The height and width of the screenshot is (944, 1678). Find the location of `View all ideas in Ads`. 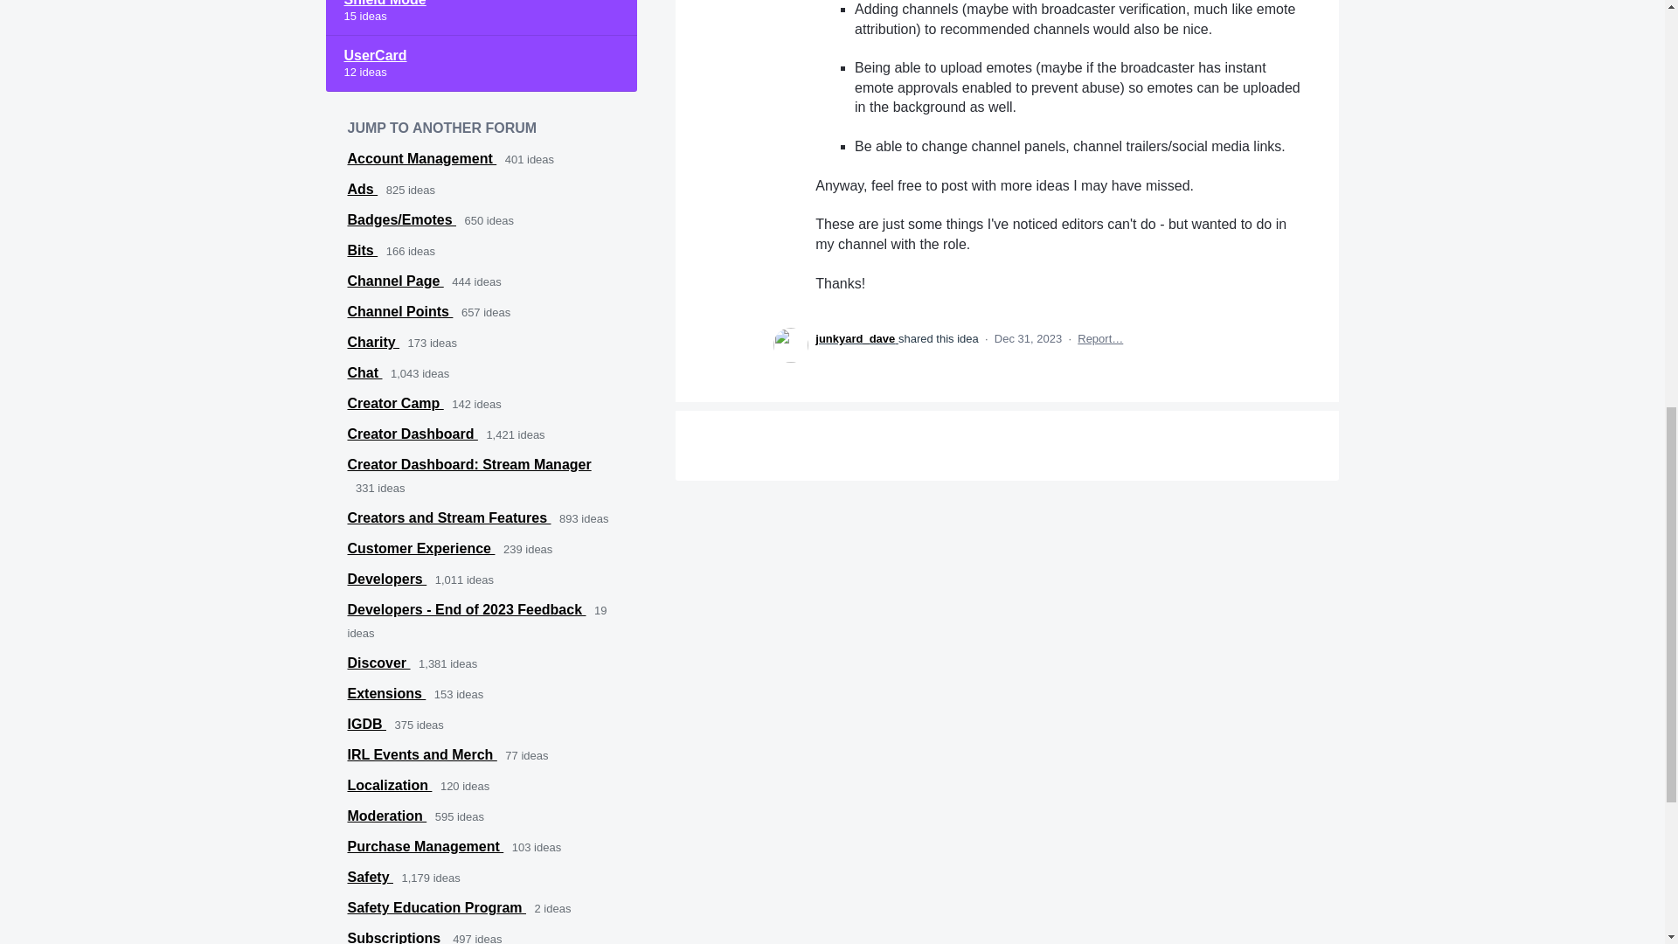

View all ideas in Ads is located at coordinates (363, 189).